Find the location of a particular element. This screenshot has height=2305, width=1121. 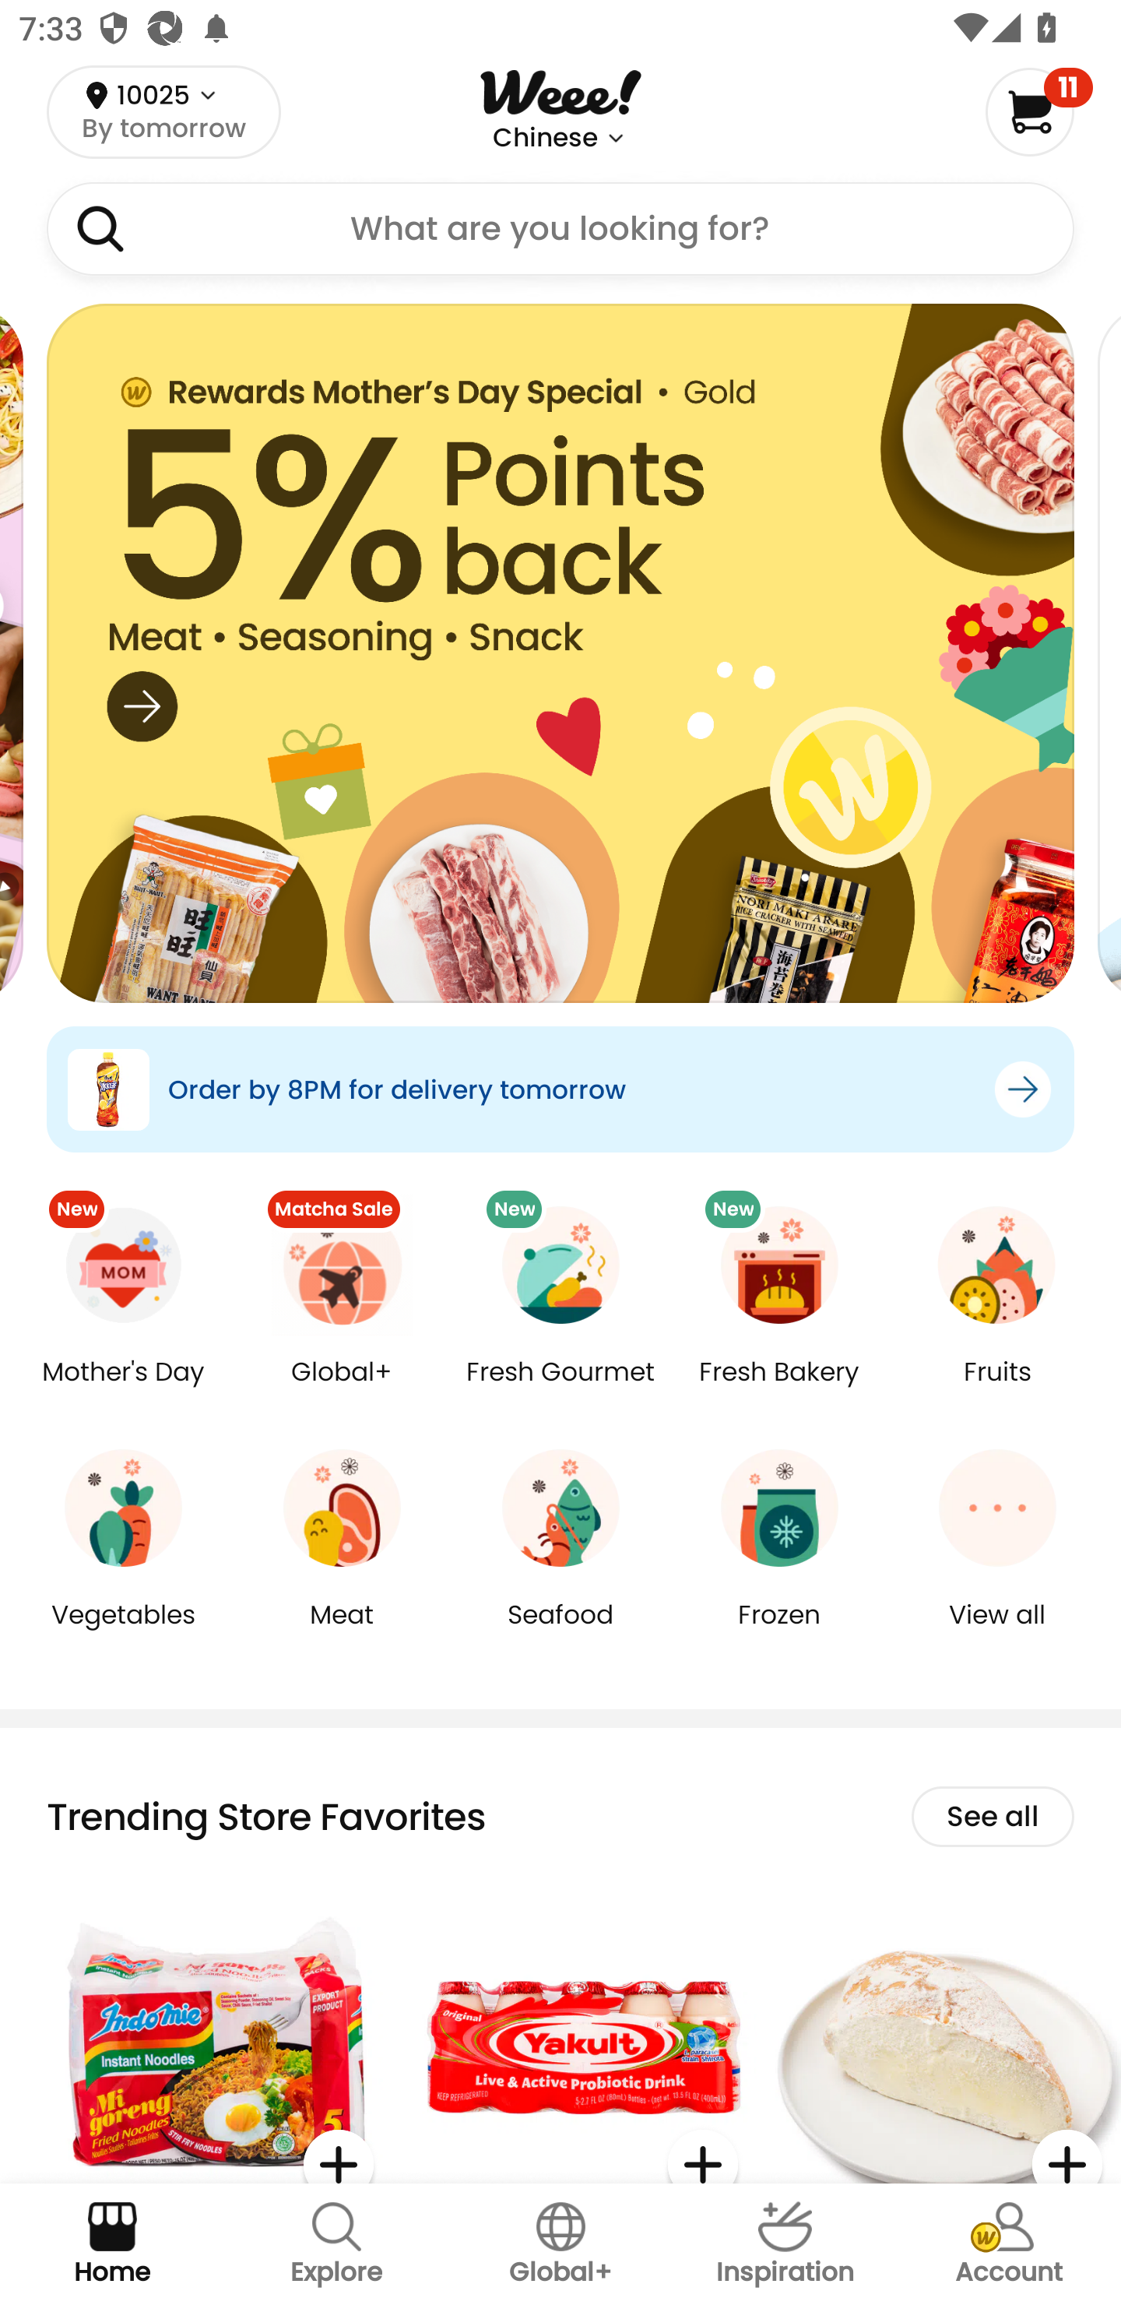

Fruits is located at coordinates (997, 1391).